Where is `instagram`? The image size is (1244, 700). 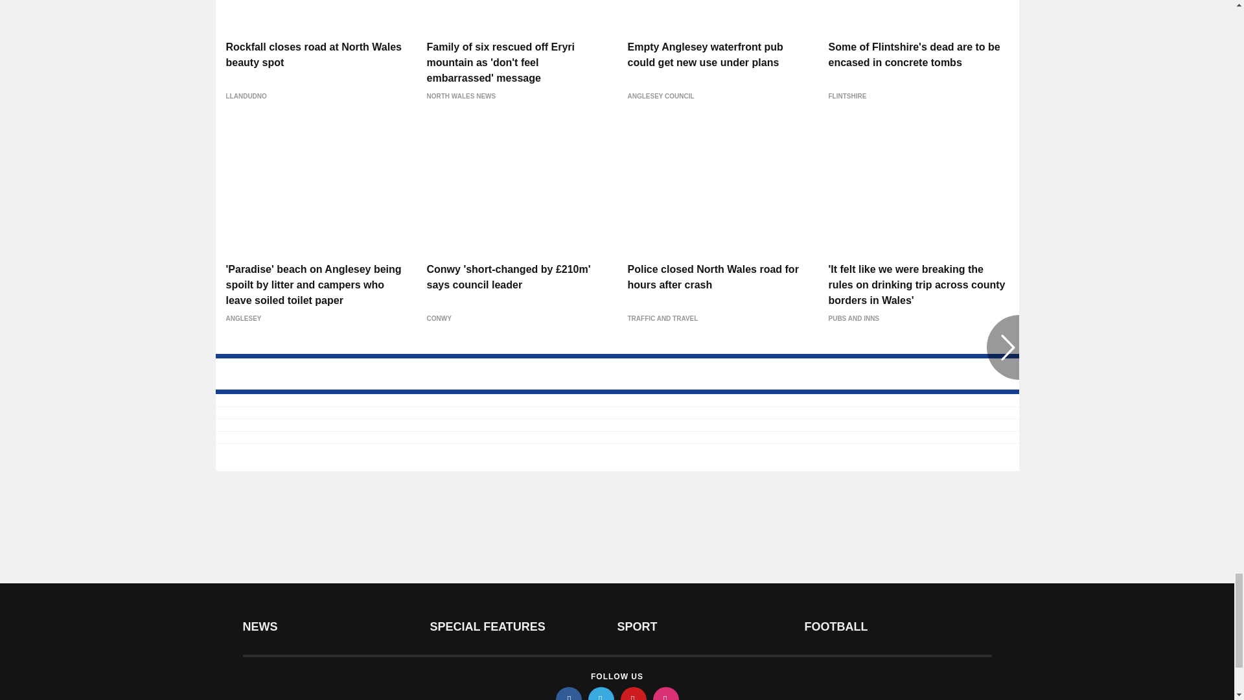
instagram is located at coordinates (666, 694).